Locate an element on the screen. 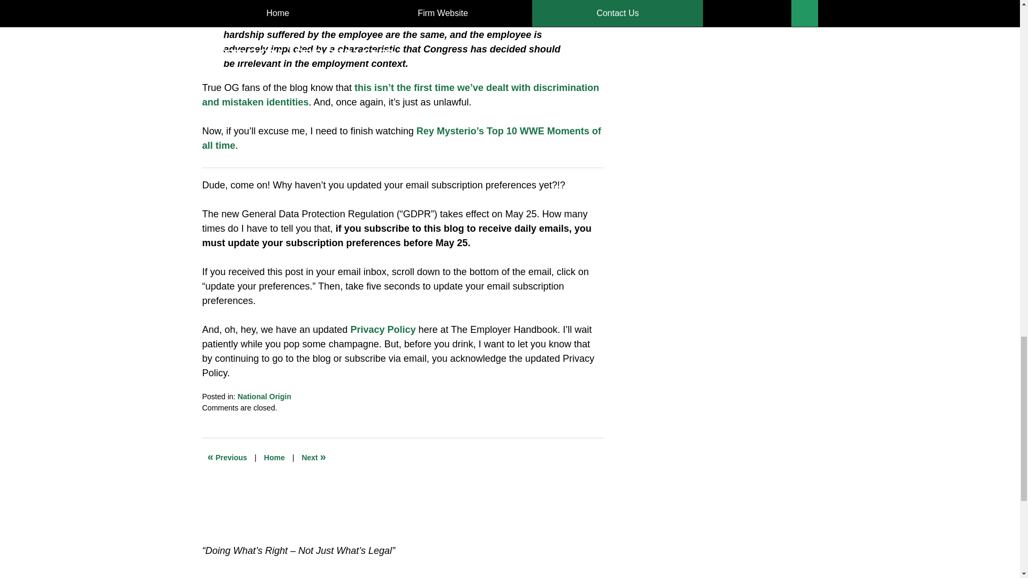  Privacy Policy is located at coordinates (382, 330).